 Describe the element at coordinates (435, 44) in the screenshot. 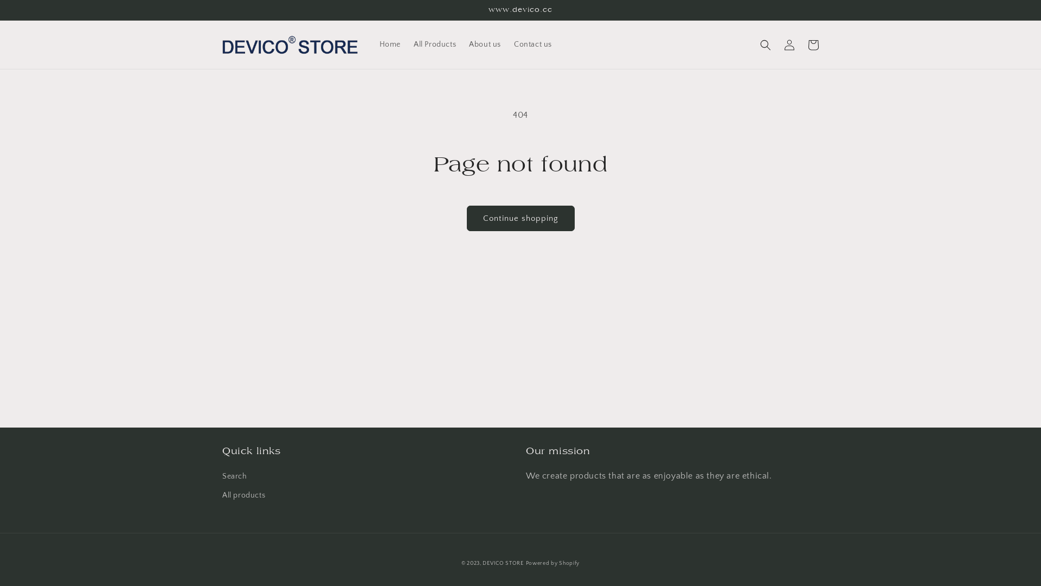

I see `All Products` at that location.